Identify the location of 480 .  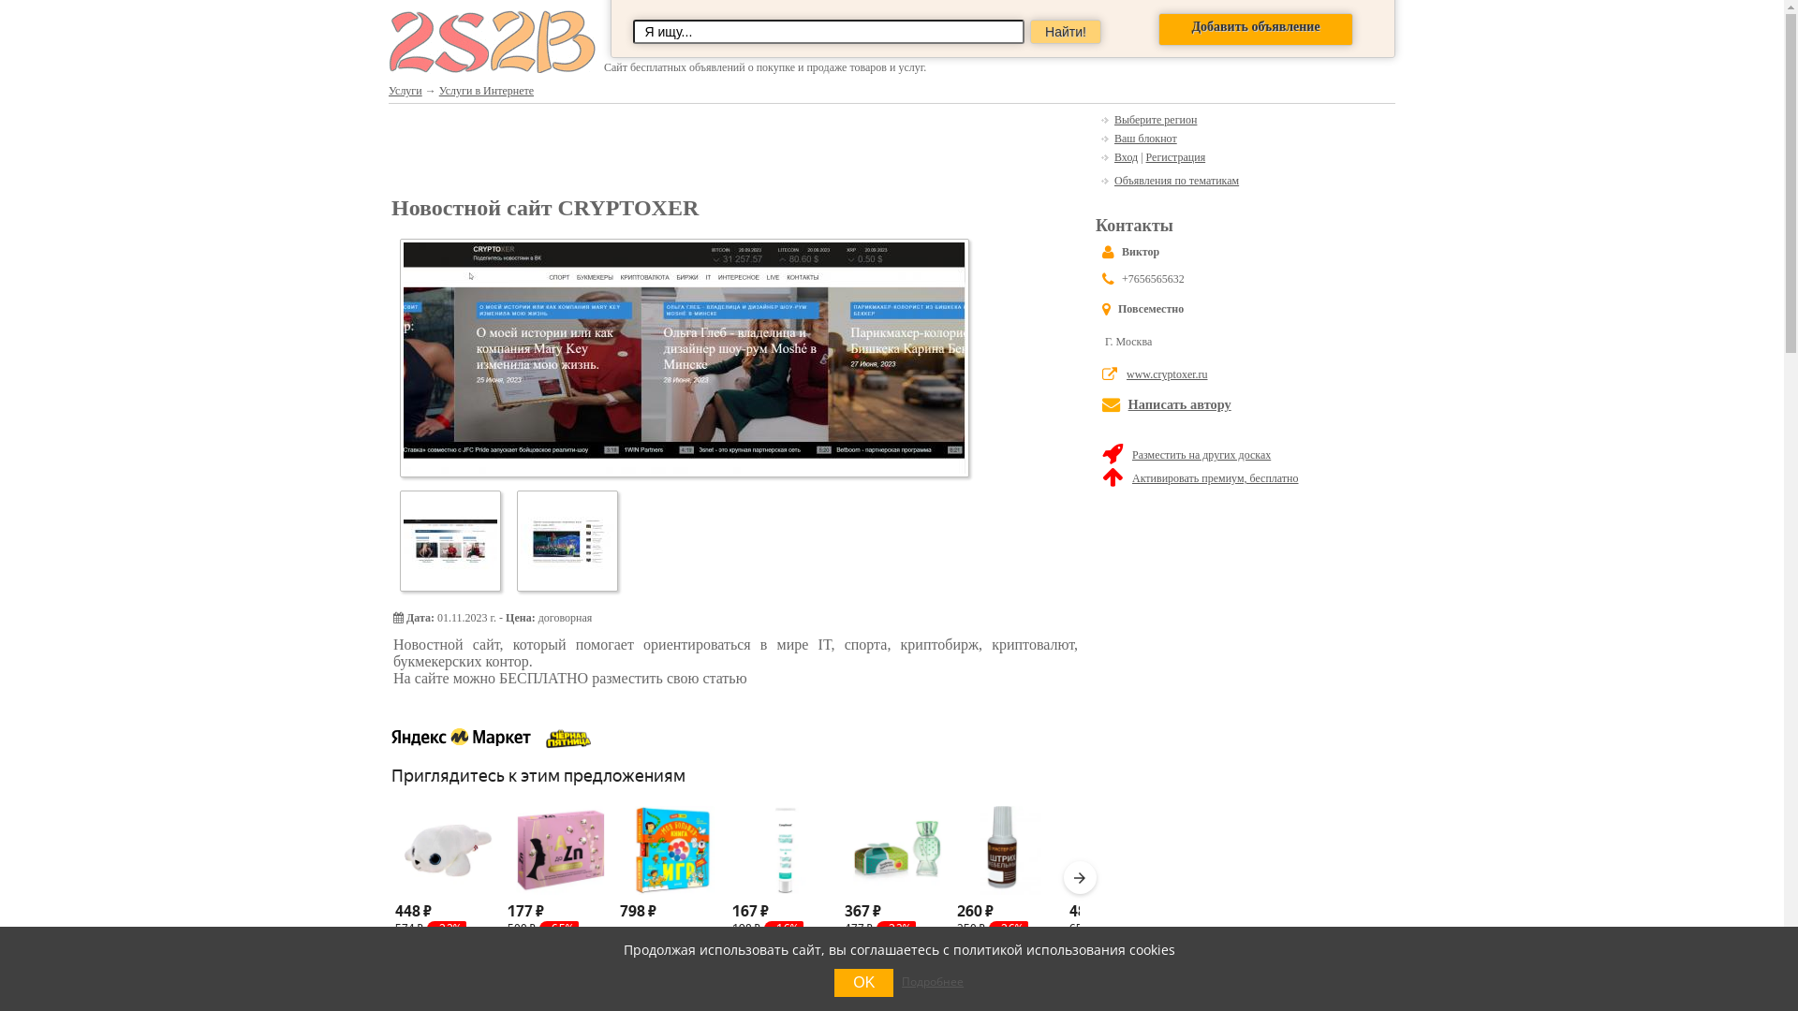
(1105, 912).